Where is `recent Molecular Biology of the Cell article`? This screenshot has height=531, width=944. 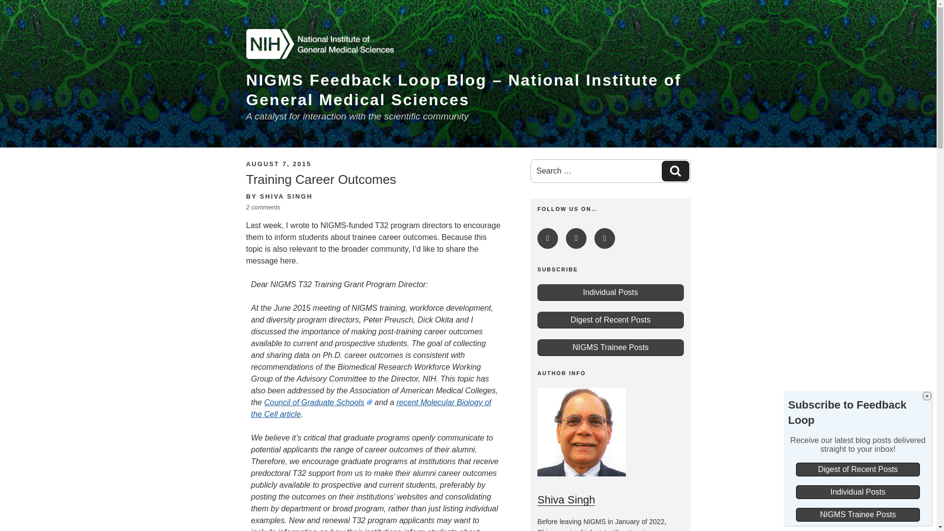
recent Molecular Biology of the Cell article is located at coordinates (278, 164).